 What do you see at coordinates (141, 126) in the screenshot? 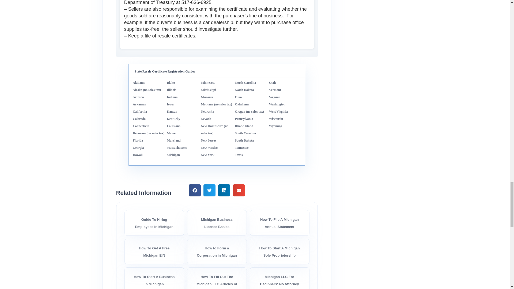
I see `Connecticut` at bounding box center [141, 126].